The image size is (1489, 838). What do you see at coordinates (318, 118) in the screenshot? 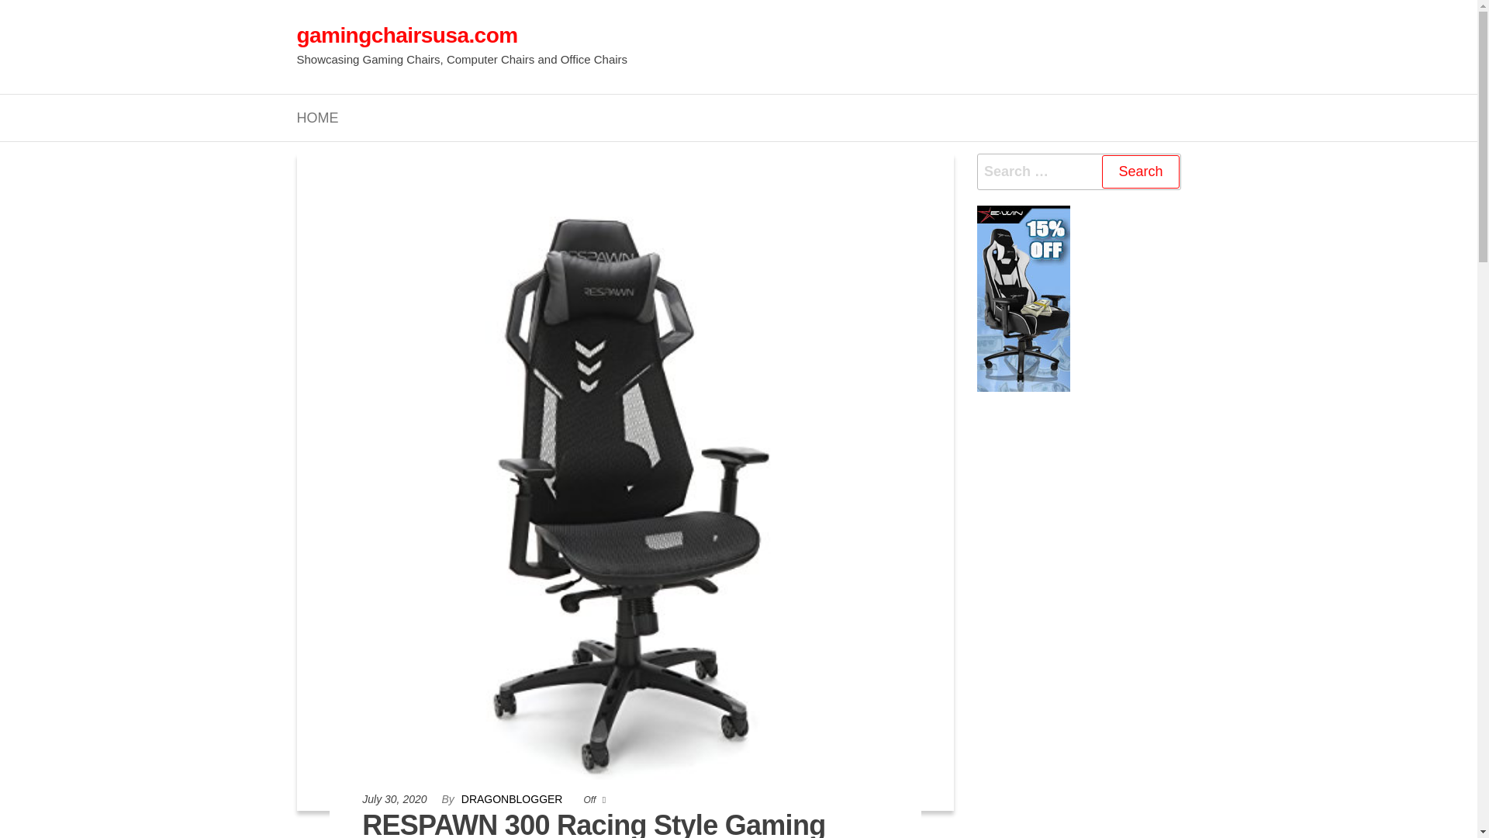
I see `HOME` at bounding box center [318, 118].